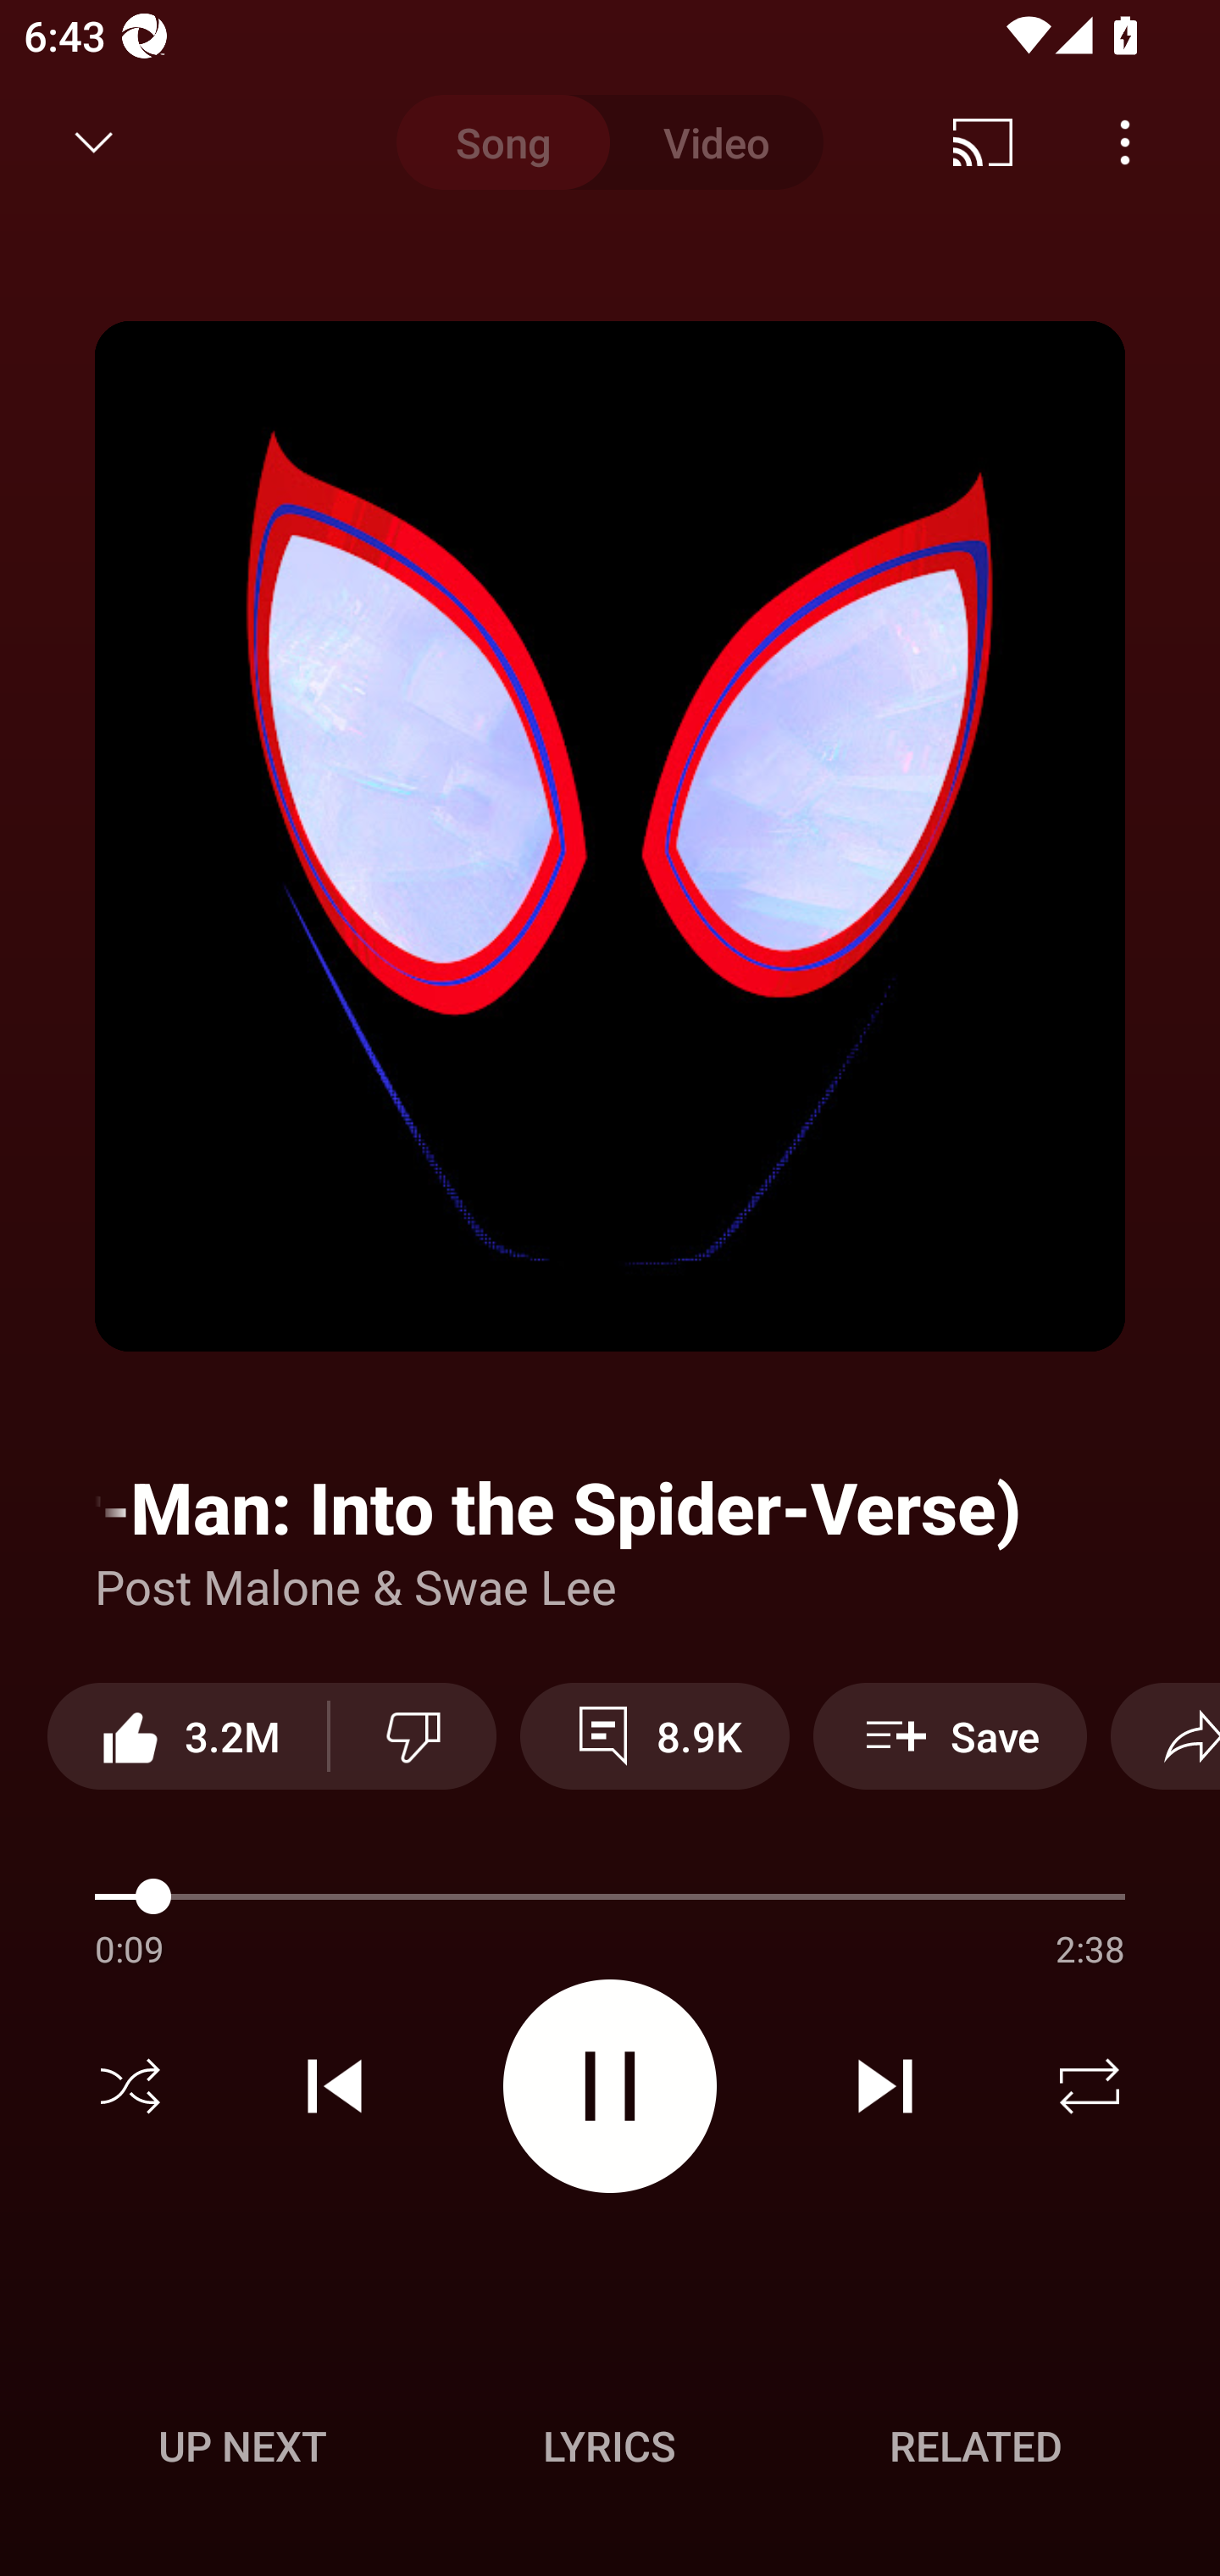 The height and width of the screenshot is (2576, 1220). Describe the element at coordinates (609, 2446) in the screenshot. I see `Lyrics LYRICS` at that location.